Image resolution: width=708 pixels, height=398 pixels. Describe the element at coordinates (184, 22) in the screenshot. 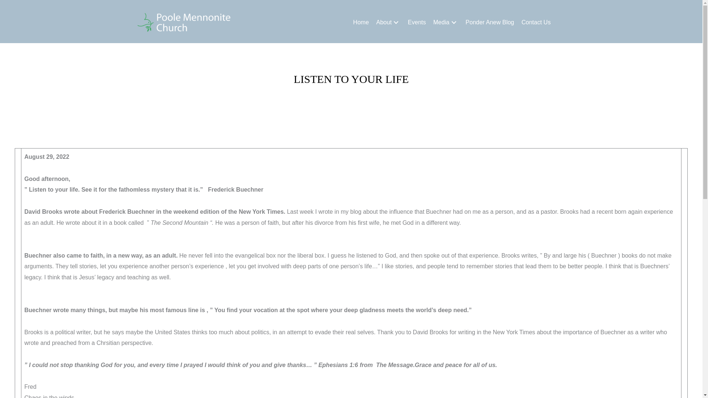

I see `PooleLogo2` at that location.